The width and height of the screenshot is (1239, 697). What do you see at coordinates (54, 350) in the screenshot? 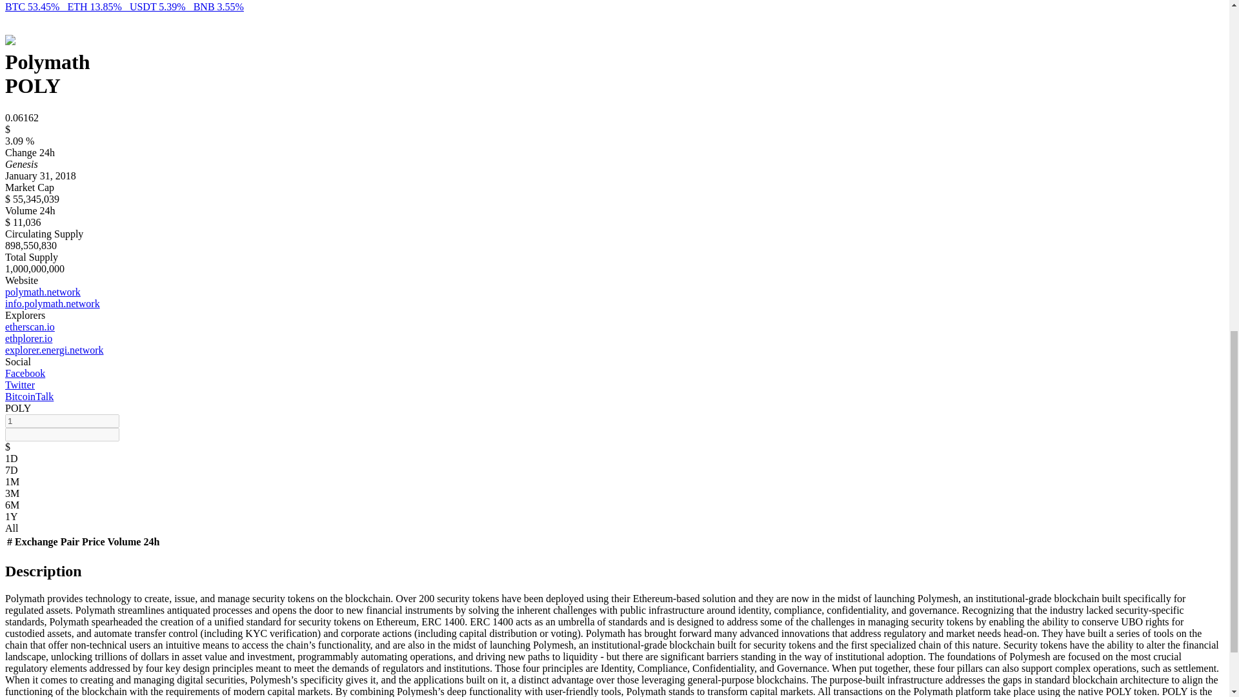
I see `explorer.energi.network` at bounding box center [54, 350].